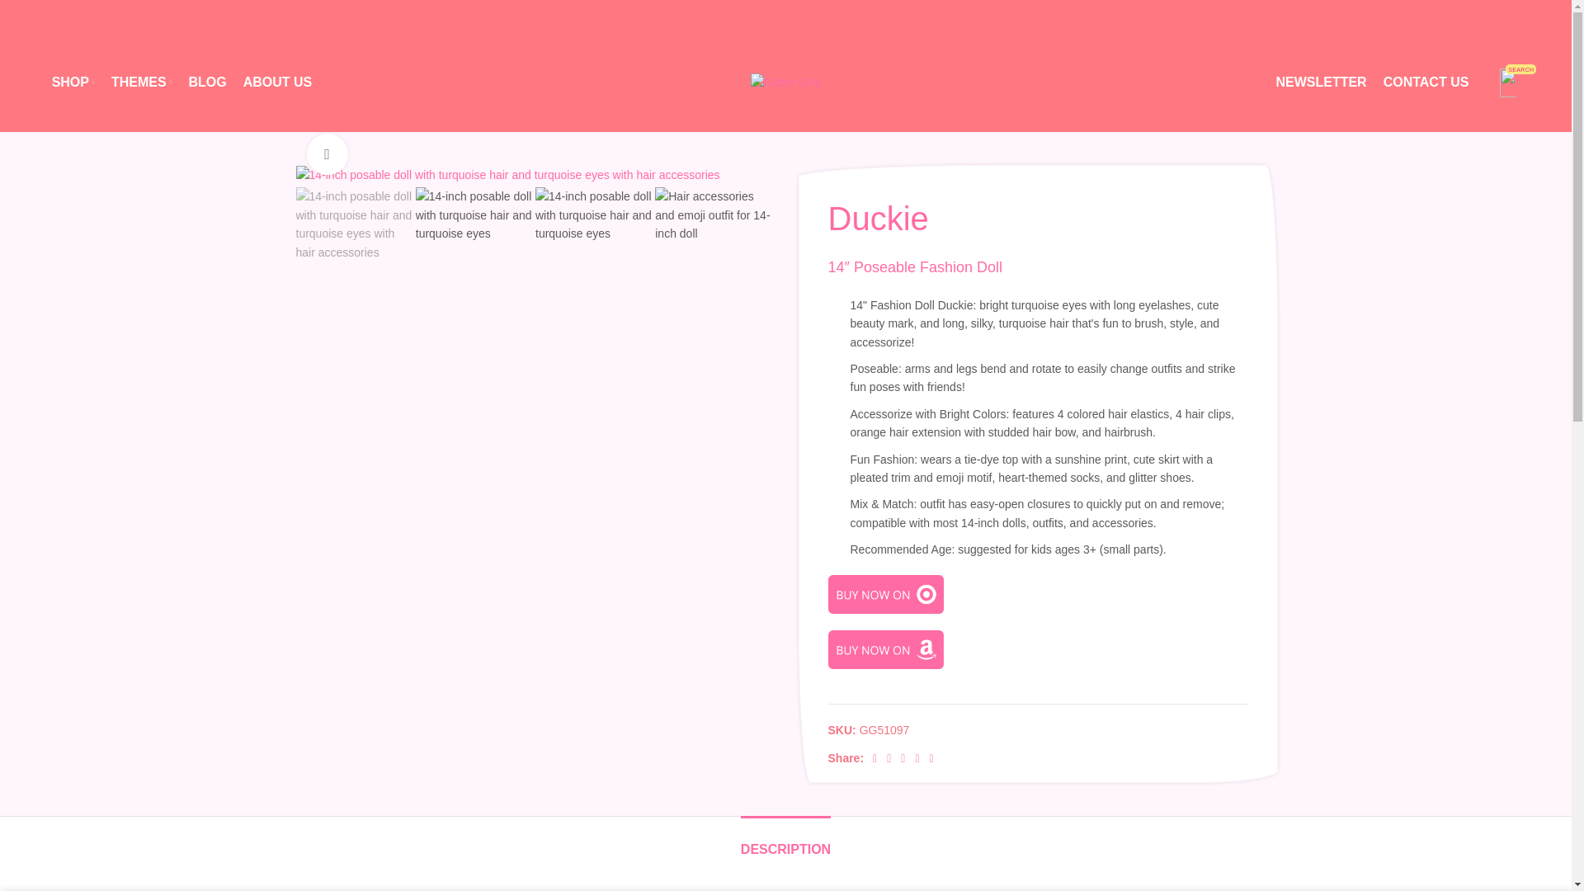 This screenshot has width=1584, height=891. I want to click on ABOUT US, so click(1320, 82).